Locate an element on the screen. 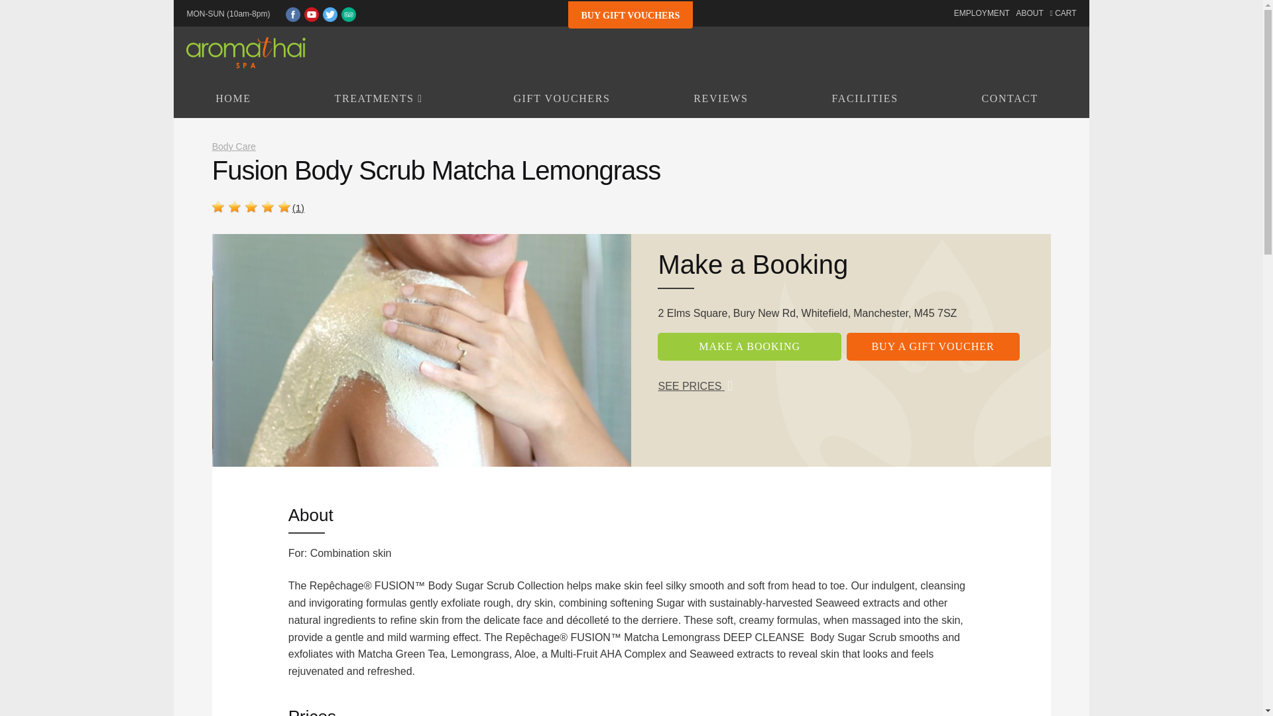 This screenshot has width=1273, height=716. EMPLOYMENT is located at coordinates (981, 13).